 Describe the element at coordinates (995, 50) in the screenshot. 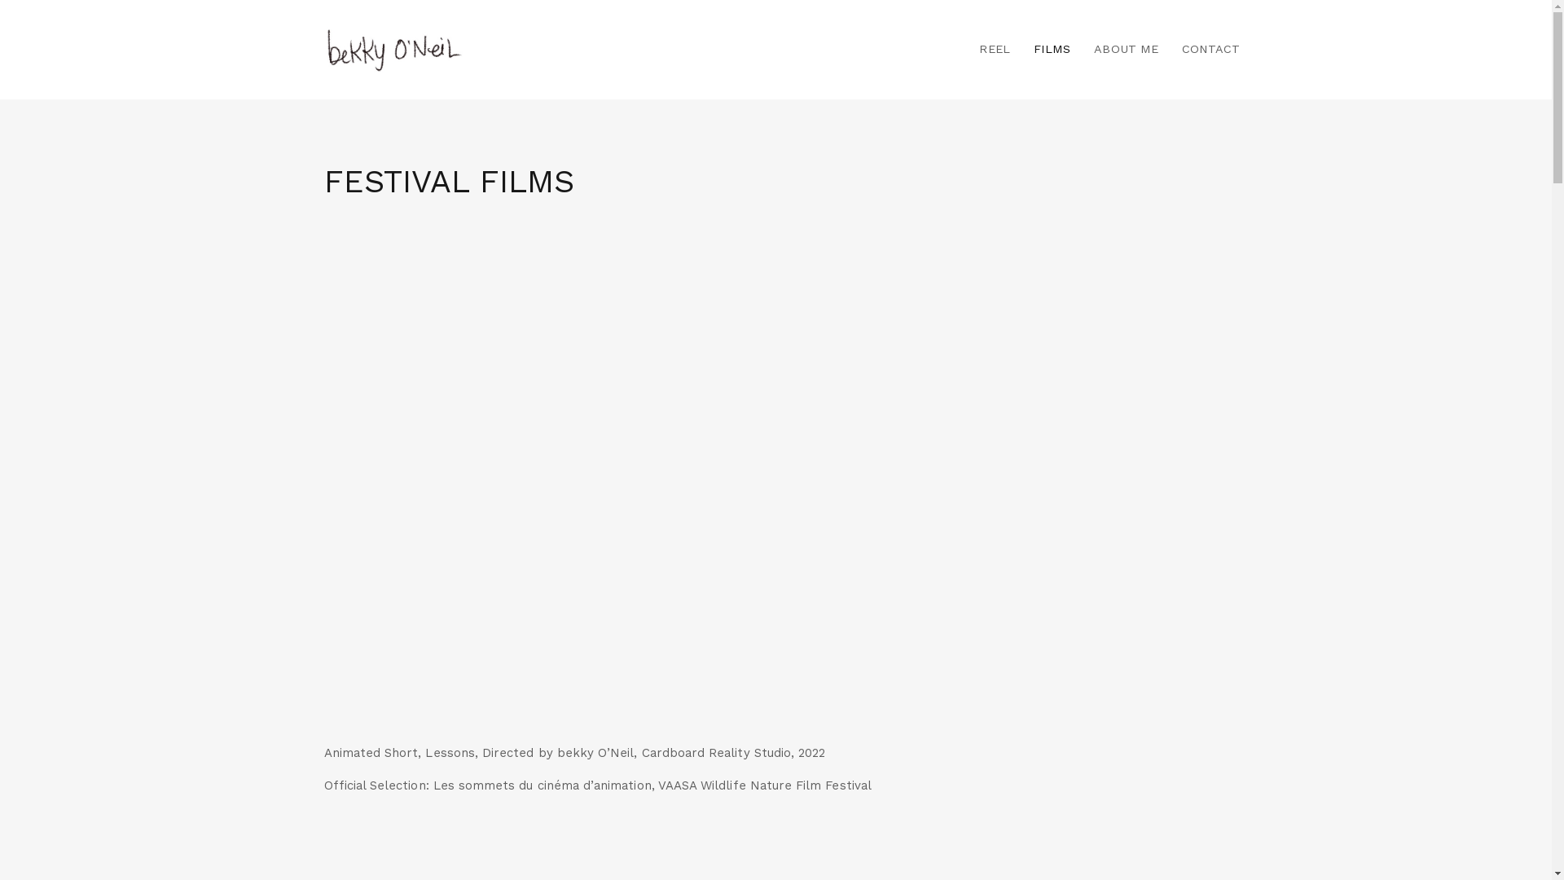

I see `REEL` at that location.